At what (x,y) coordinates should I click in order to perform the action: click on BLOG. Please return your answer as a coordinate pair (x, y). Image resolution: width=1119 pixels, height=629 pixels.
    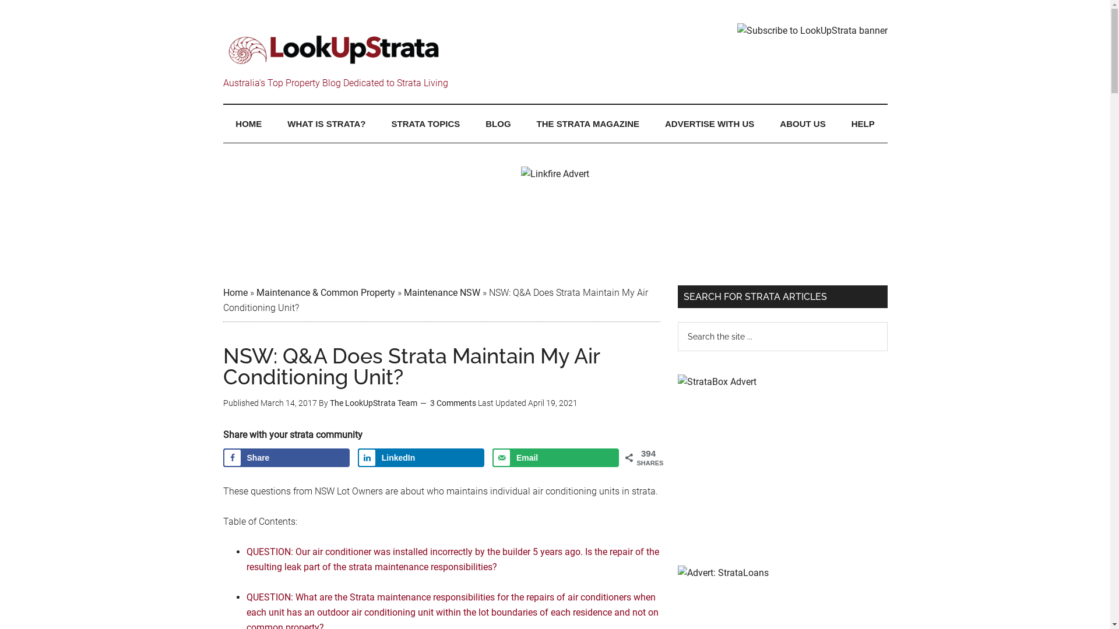
    Looking at the image, I should click on (498, 123).